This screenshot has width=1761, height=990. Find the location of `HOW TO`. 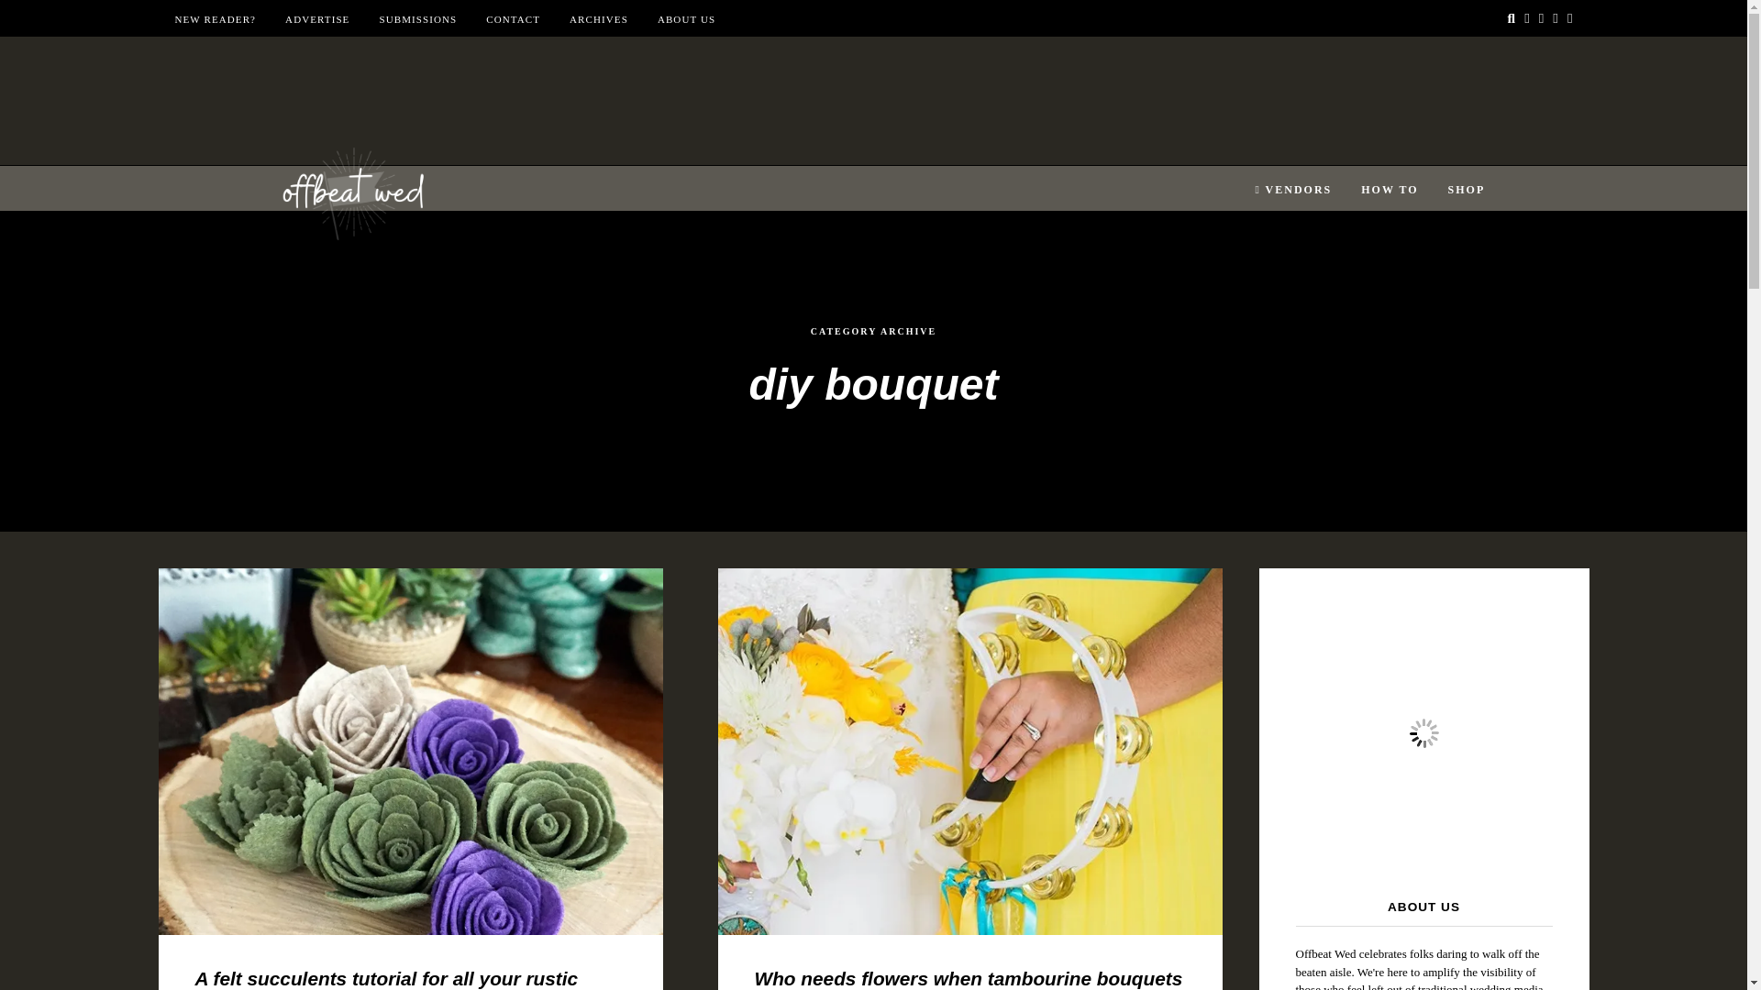

HOW TO is located at coordinates (1389, 190).